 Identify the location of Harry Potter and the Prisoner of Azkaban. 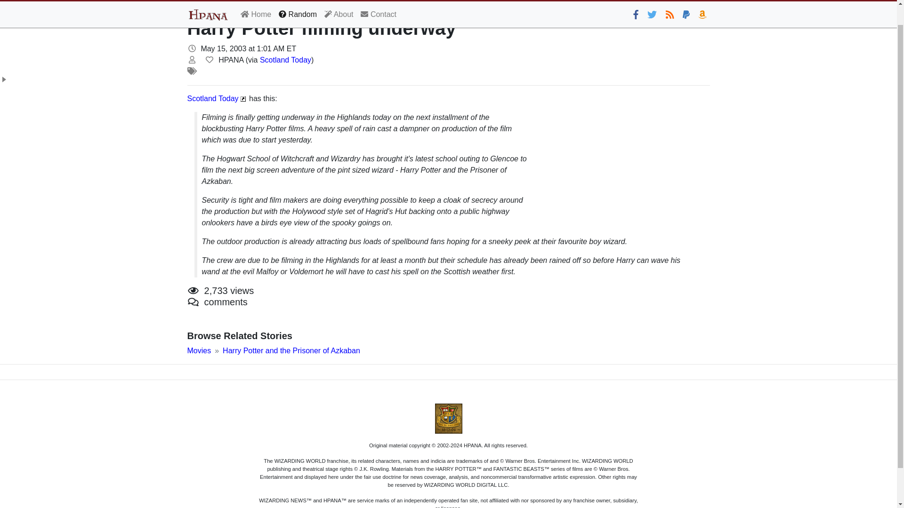
(291, 350).